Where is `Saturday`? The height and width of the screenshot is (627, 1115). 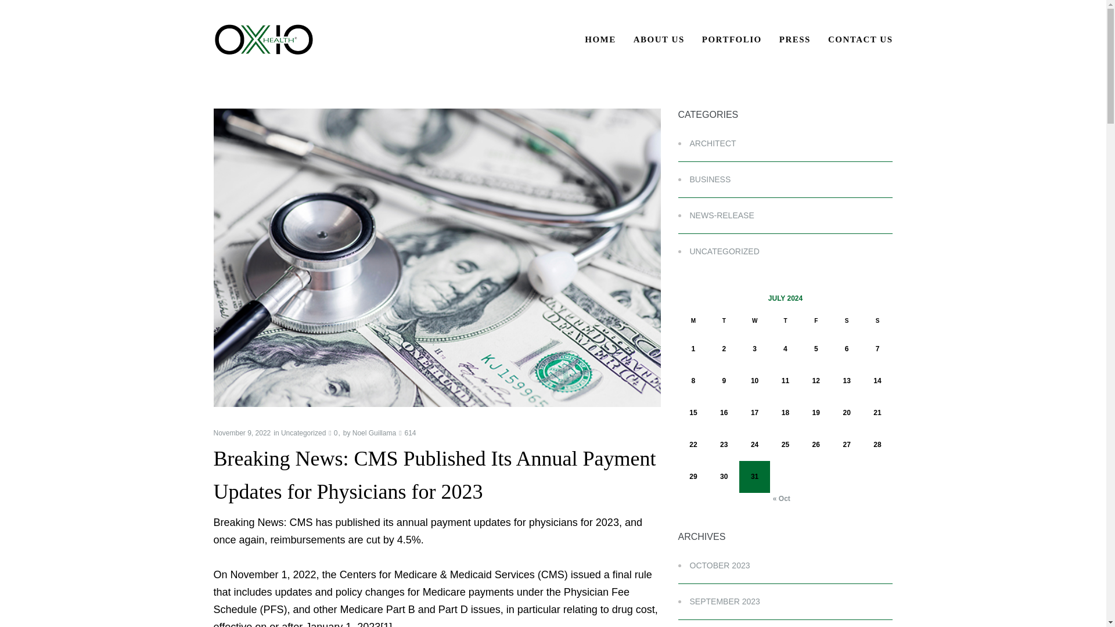 Saturday is located at coordinates (847, 321).